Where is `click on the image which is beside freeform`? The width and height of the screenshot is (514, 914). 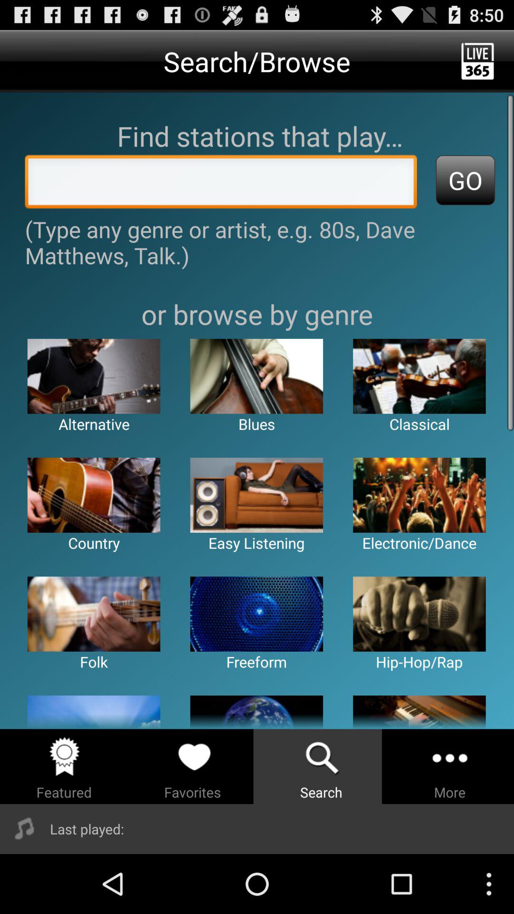
click on the image which is beside freeform is located at coordinates (419, 614).